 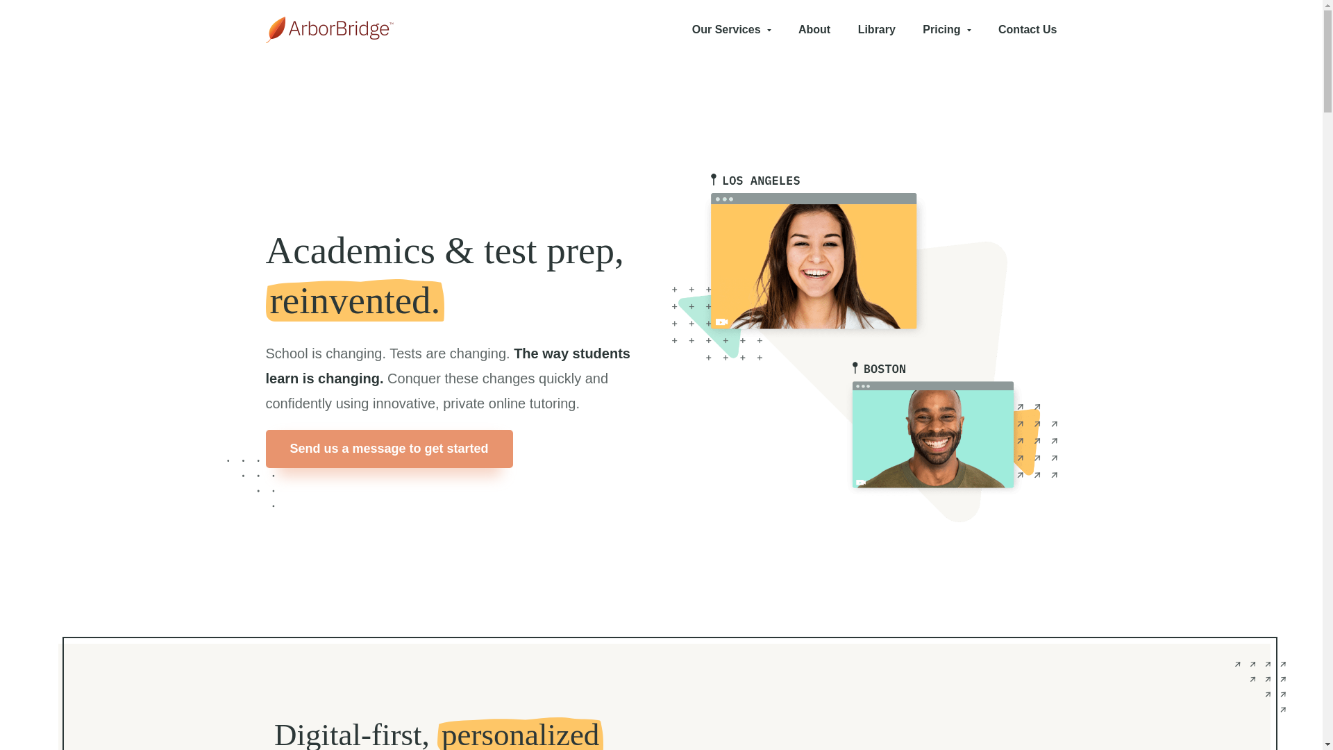 I want to click on Our Services, so click(x=732, y=29).